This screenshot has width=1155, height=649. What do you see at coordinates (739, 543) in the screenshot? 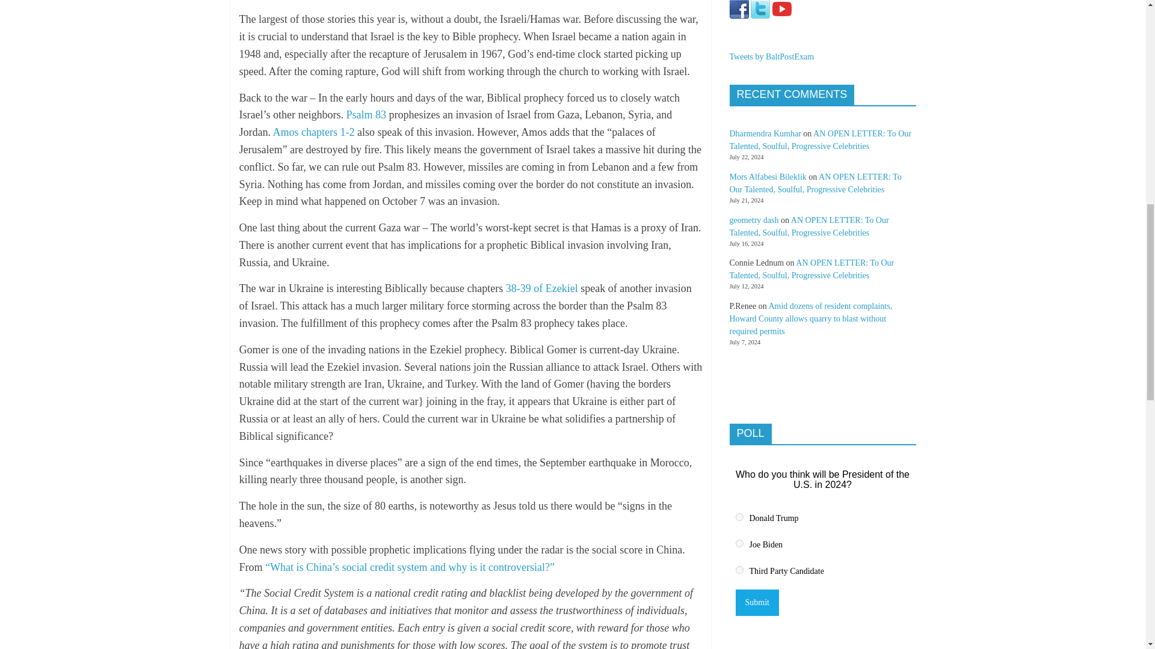
I see `2` at bounding box center [739, 543].